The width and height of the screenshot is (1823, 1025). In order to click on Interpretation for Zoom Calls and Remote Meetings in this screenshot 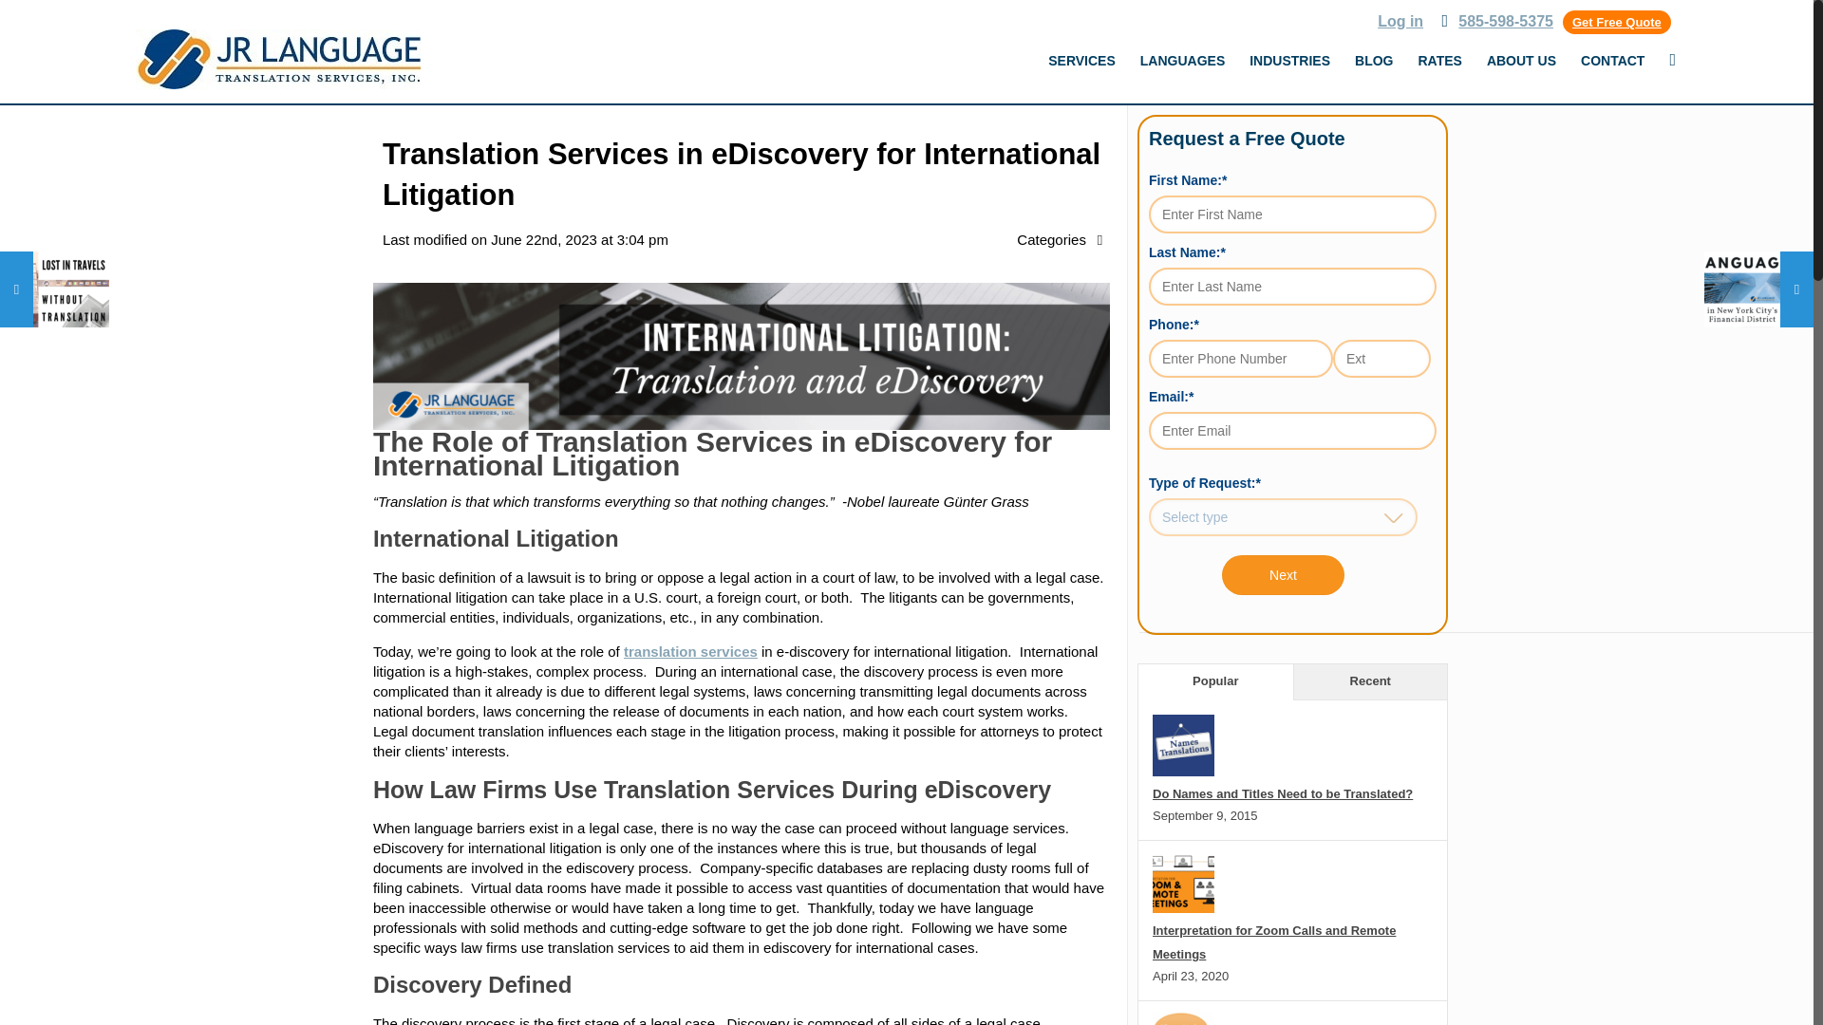, I will do `click(1183, 909)`.